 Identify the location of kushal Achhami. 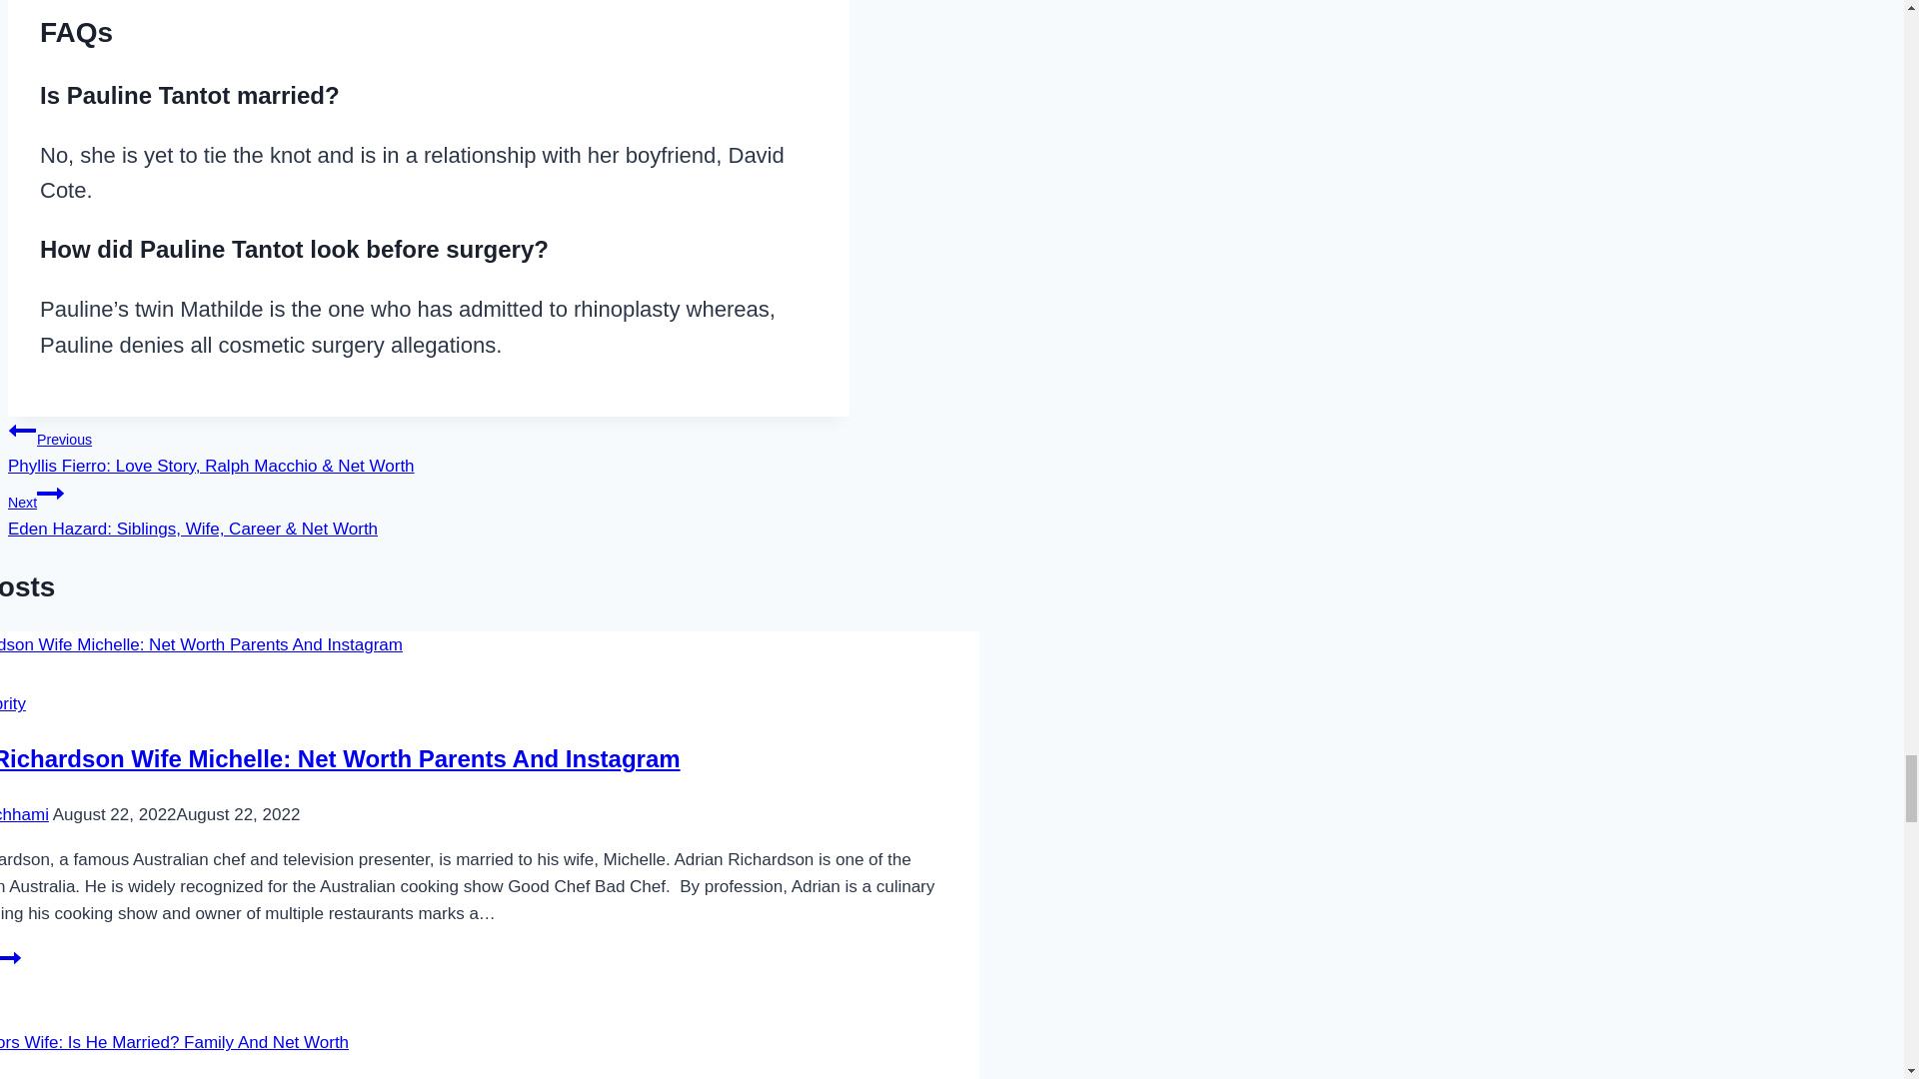
(24, 814).